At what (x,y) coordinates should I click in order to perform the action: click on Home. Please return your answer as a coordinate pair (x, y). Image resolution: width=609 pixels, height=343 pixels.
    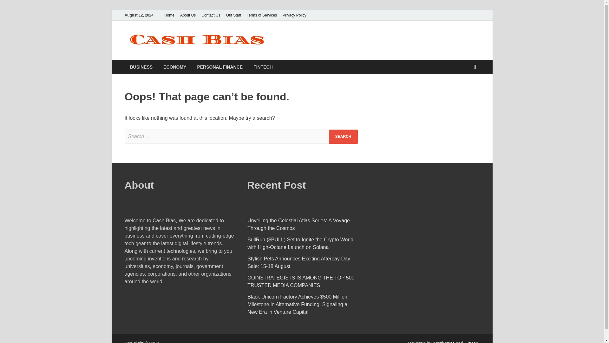
    Looking at the image, I should click on (169, 15).